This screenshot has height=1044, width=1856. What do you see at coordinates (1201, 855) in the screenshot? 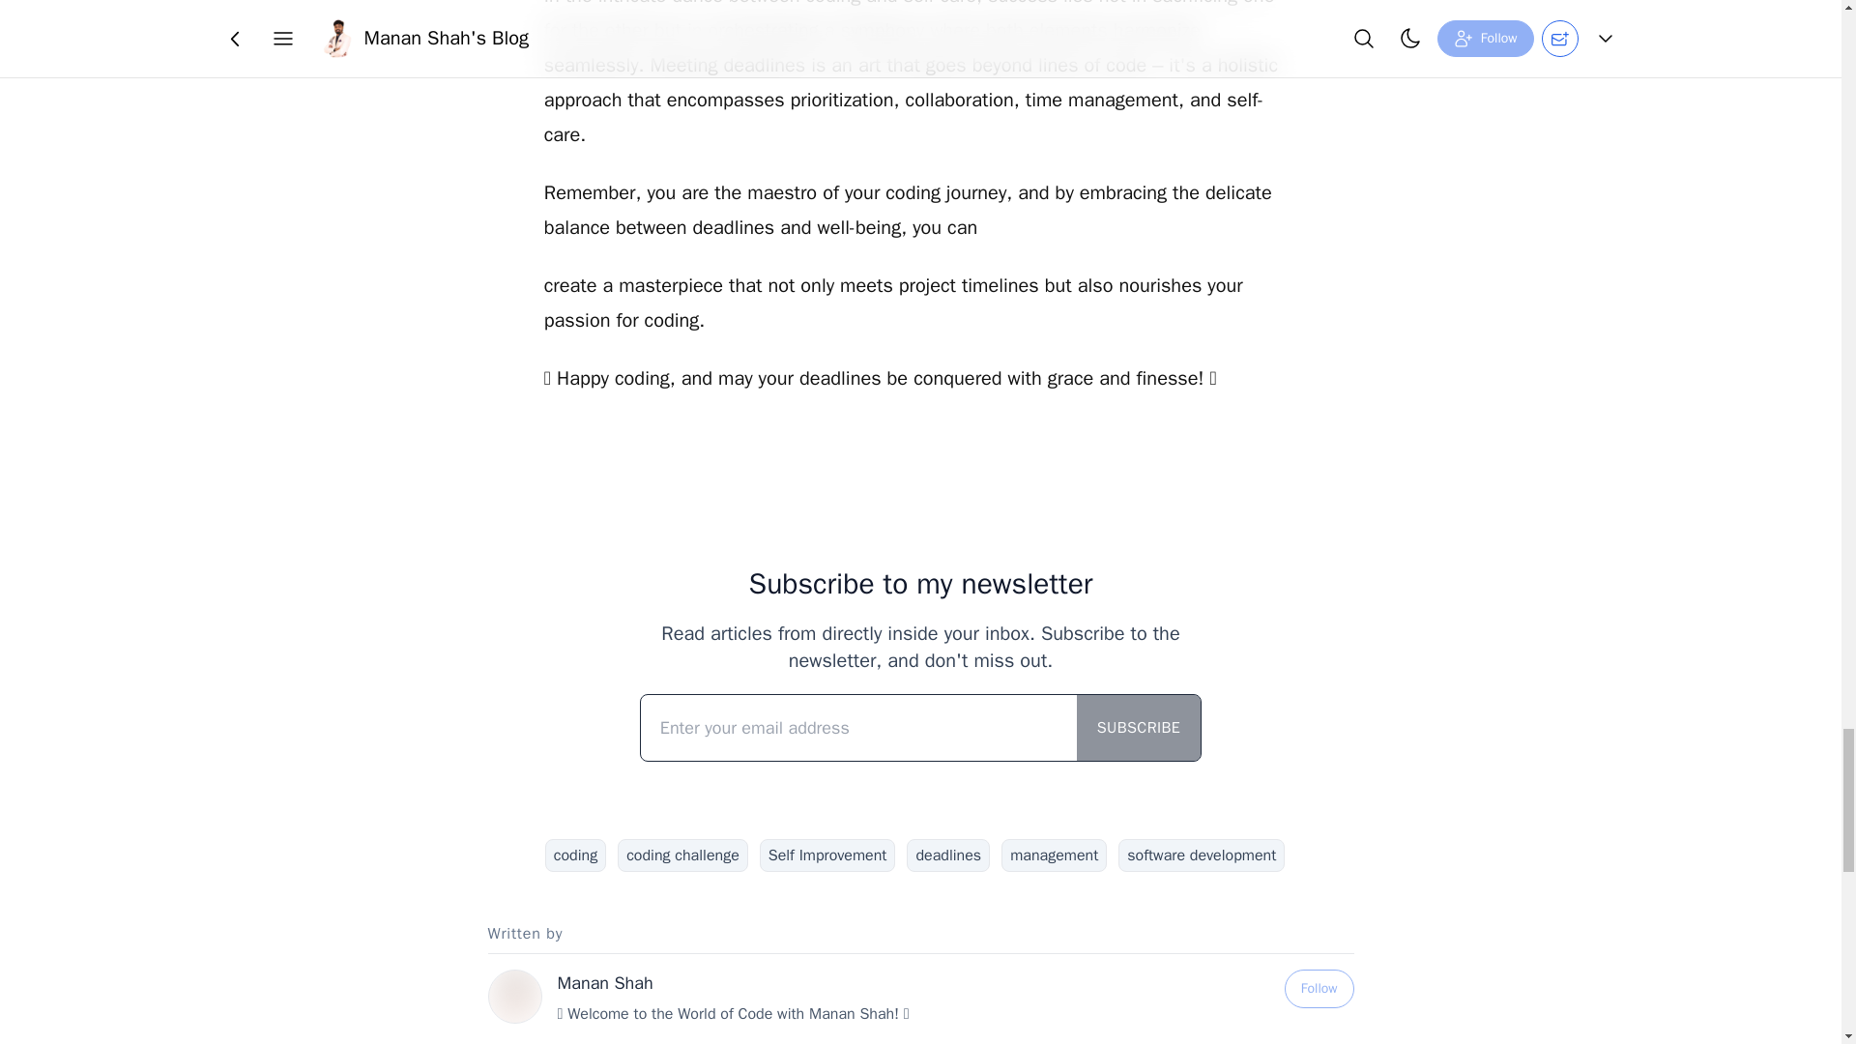
I see `software development` at bounding box center [1201, 855].